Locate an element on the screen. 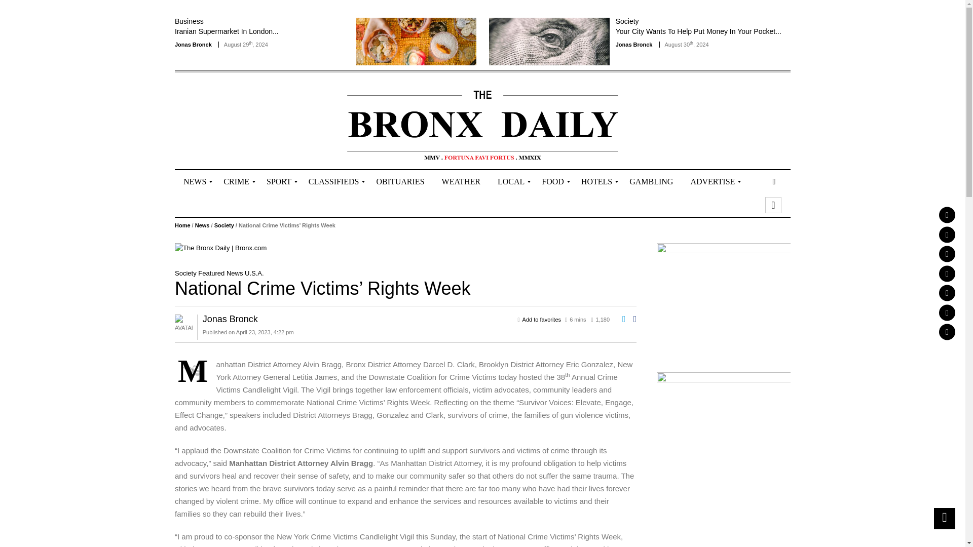 The height and width of the screenshot is (547, 973). Your City Wants To Help Put Money In Your Pocket is located at coordinates (549, 41).